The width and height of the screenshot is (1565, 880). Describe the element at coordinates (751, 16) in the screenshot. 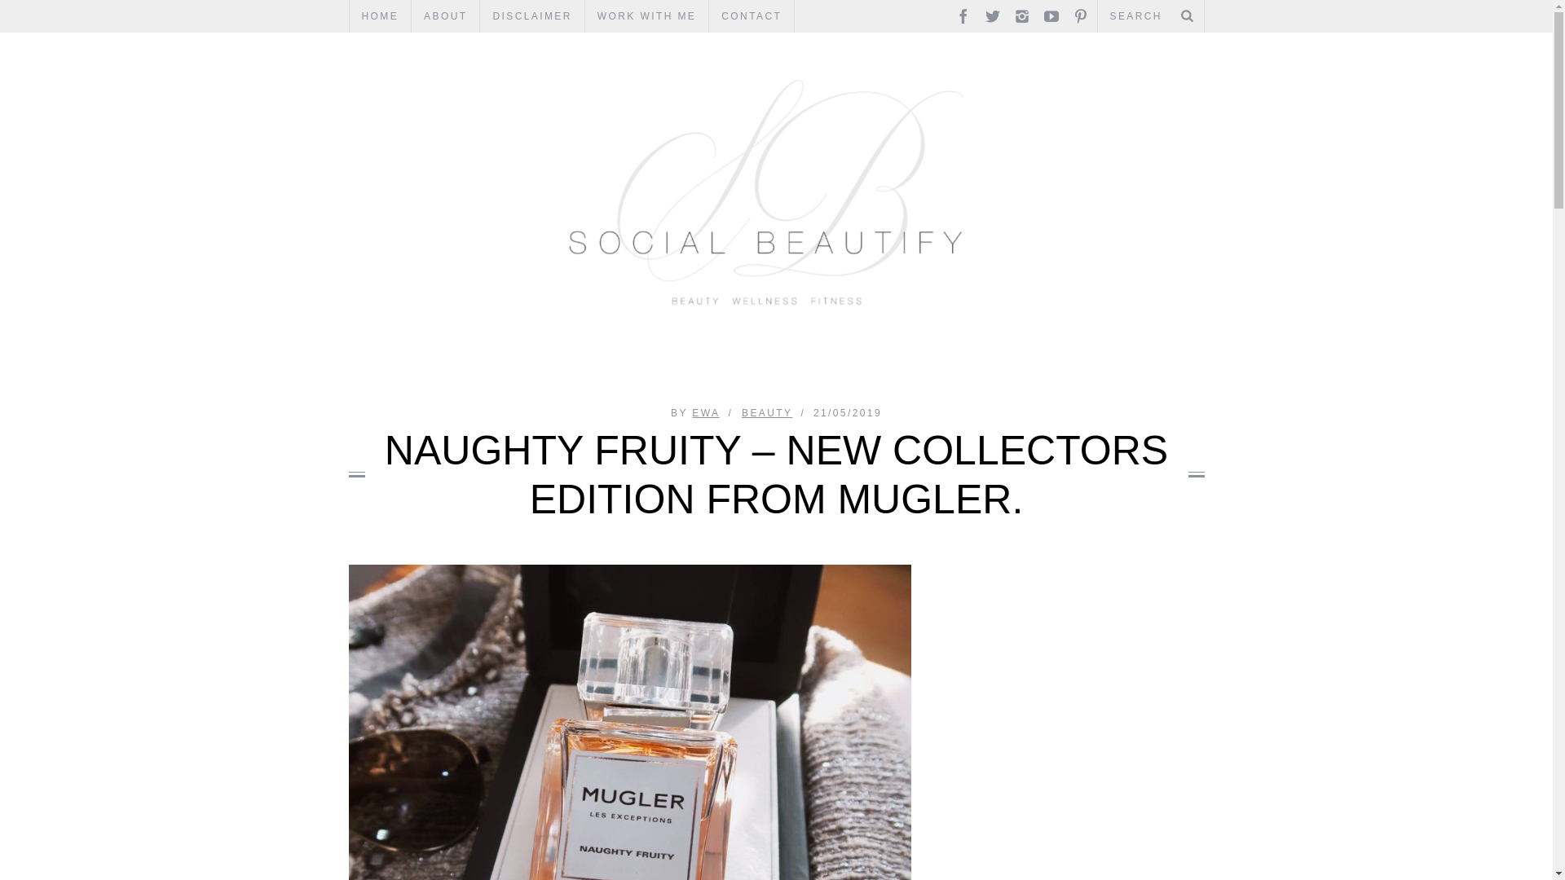

I see `CONTACT` at that location.